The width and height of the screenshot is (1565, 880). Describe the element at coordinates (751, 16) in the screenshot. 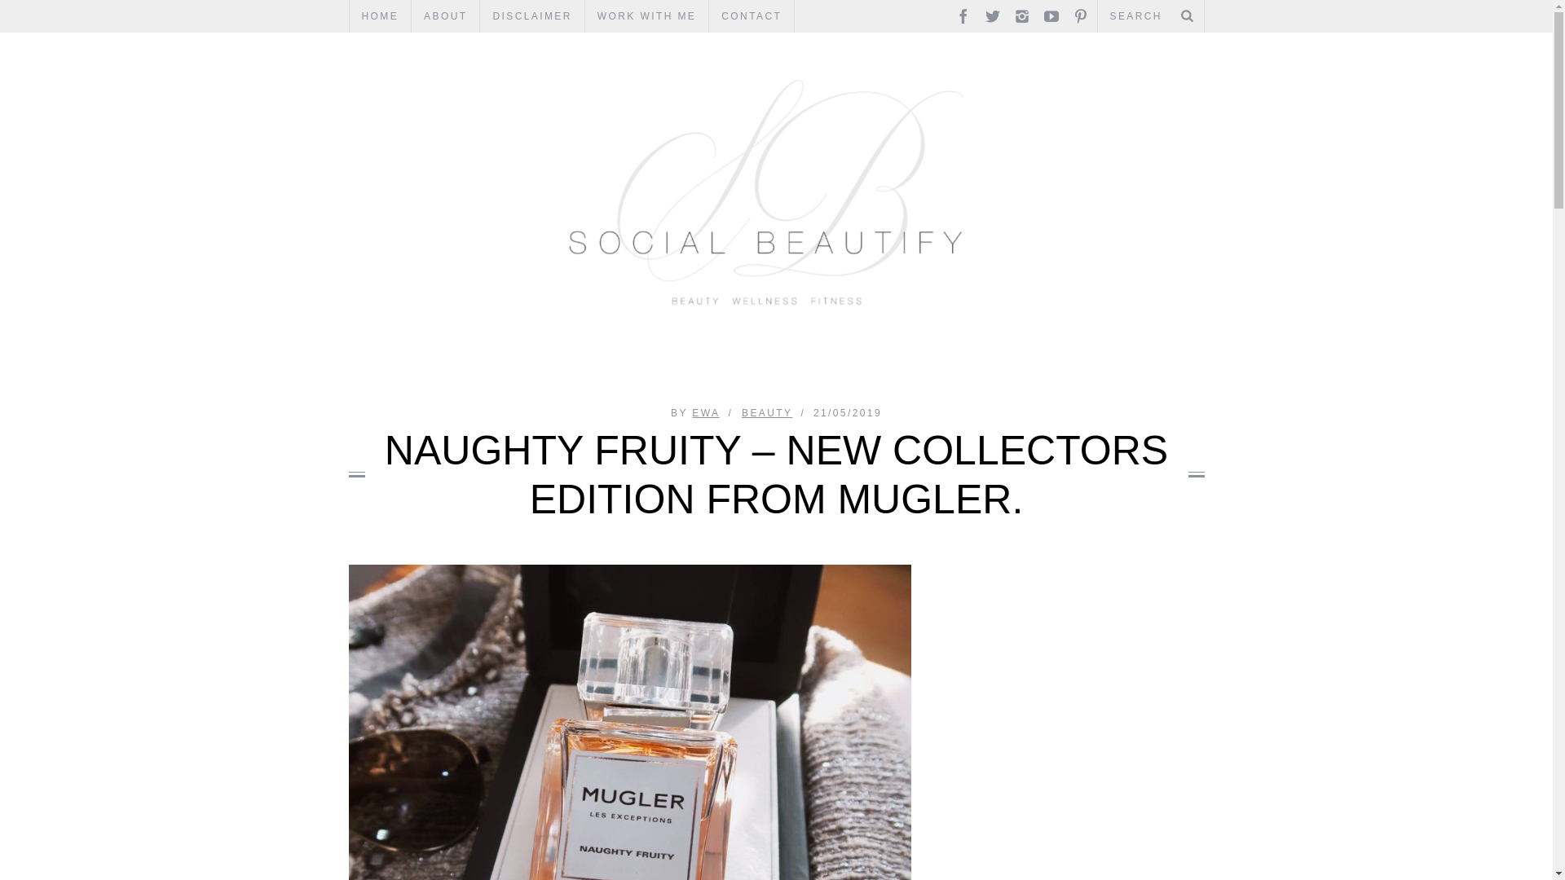

I see `CONTACT` at that location.